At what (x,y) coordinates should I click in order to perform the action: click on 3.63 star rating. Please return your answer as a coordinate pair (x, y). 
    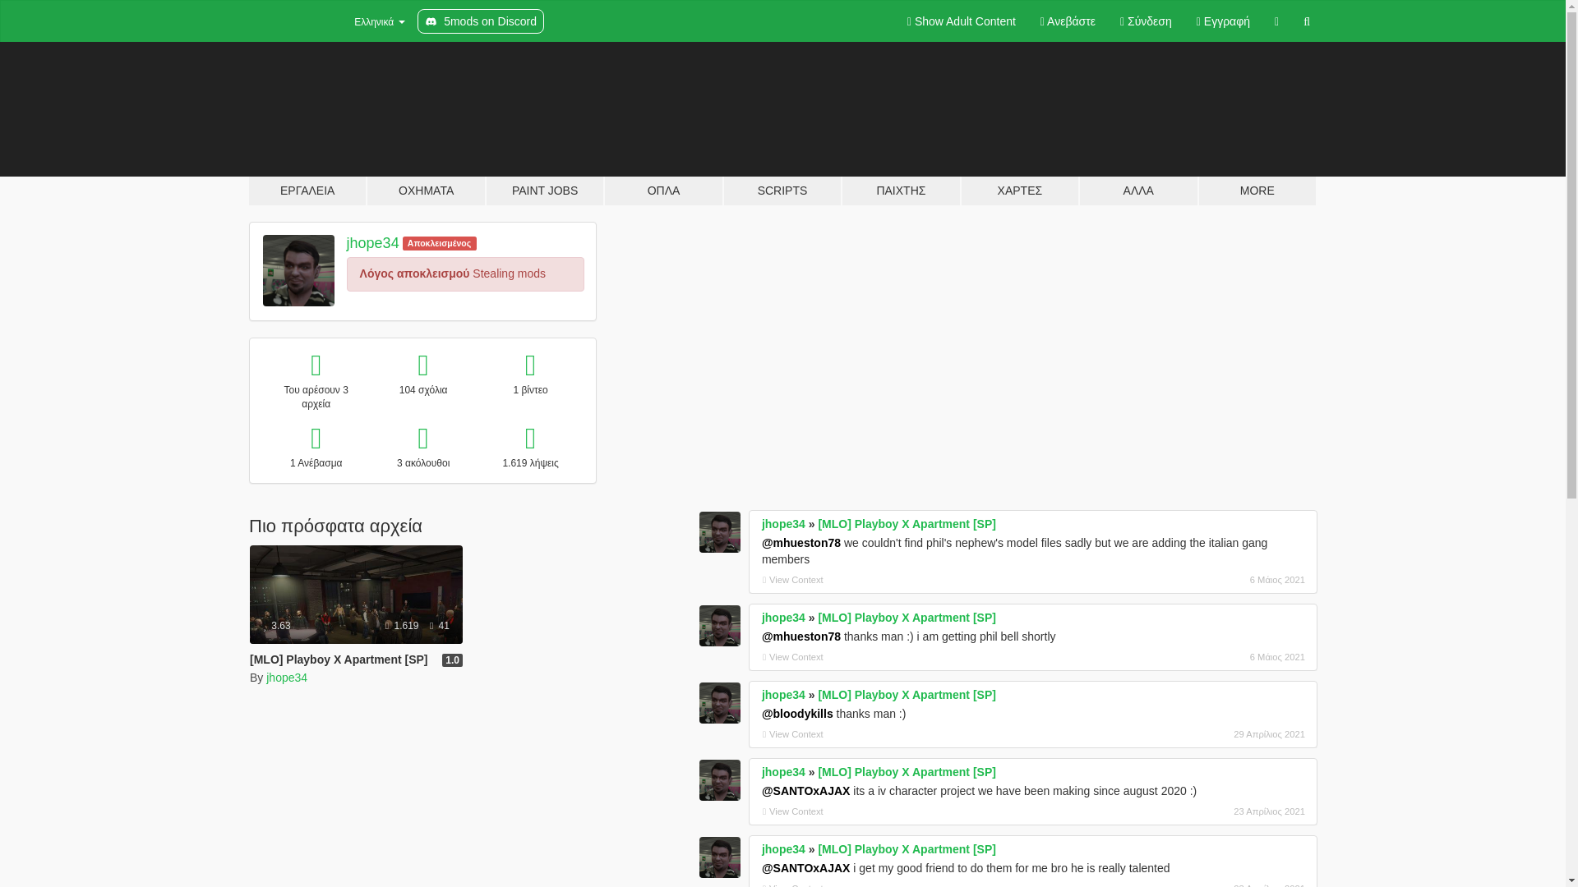
    Looking at the image, I should click on (276, 625).